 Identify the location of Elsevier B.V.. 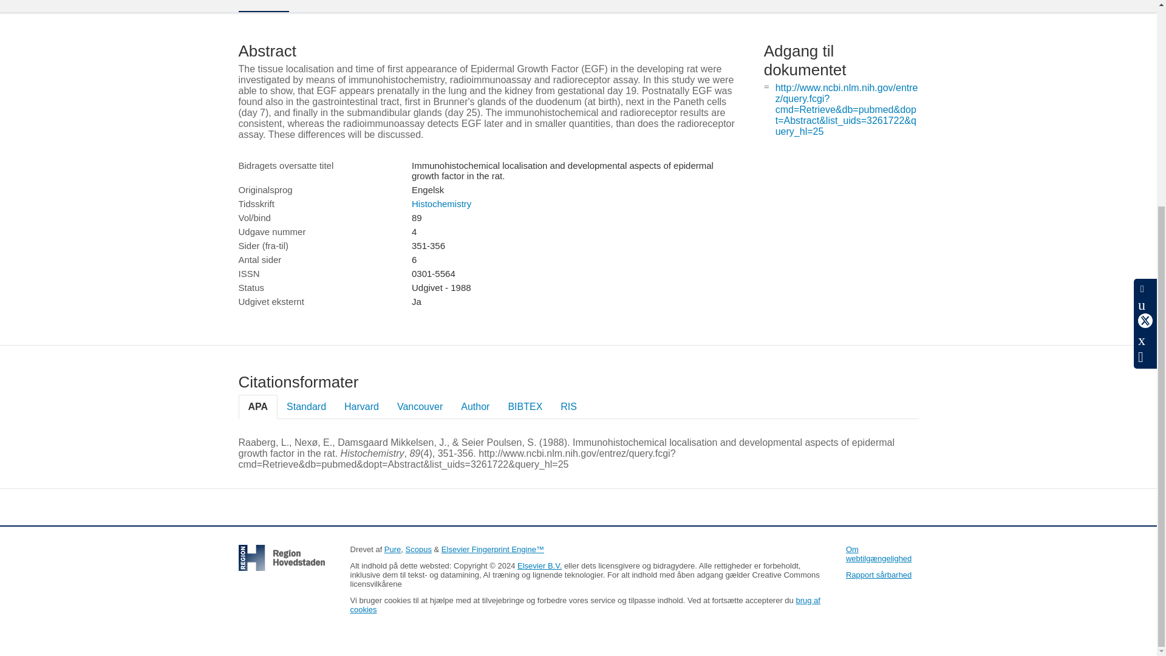
(539, 565).